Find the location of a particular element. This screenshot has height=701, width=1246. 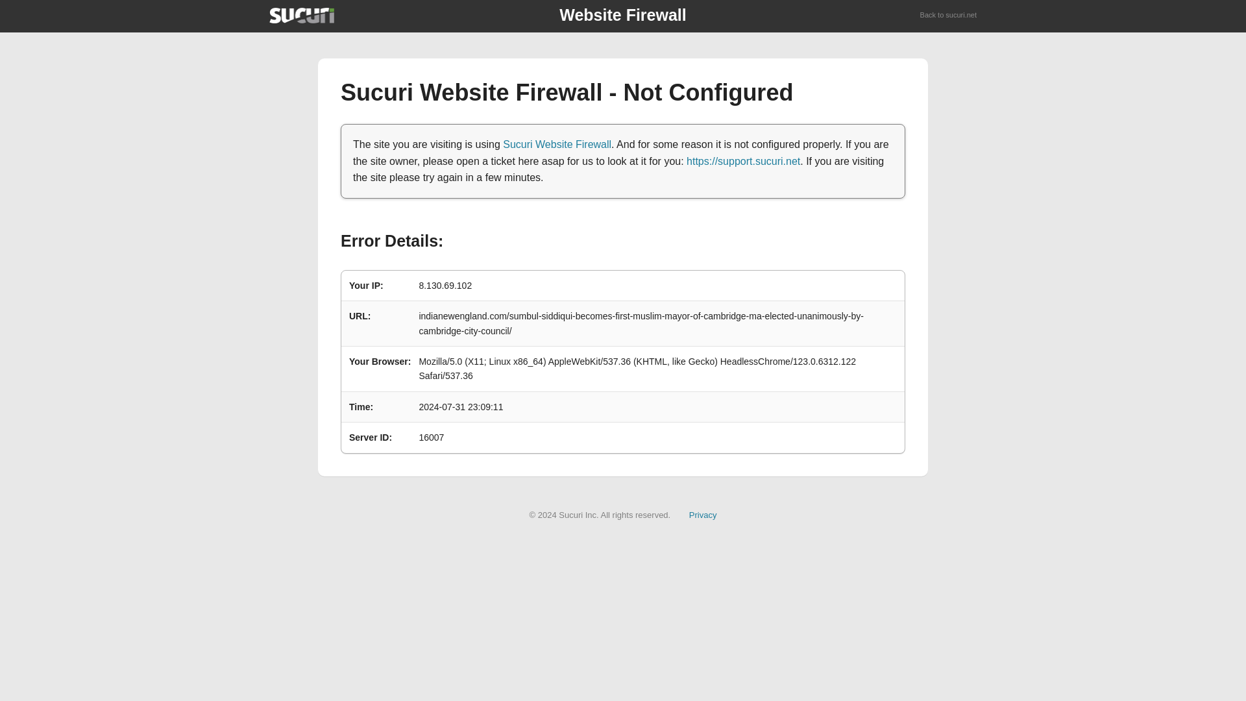

Back to sucuri.net is located at coordinates (949, 16).